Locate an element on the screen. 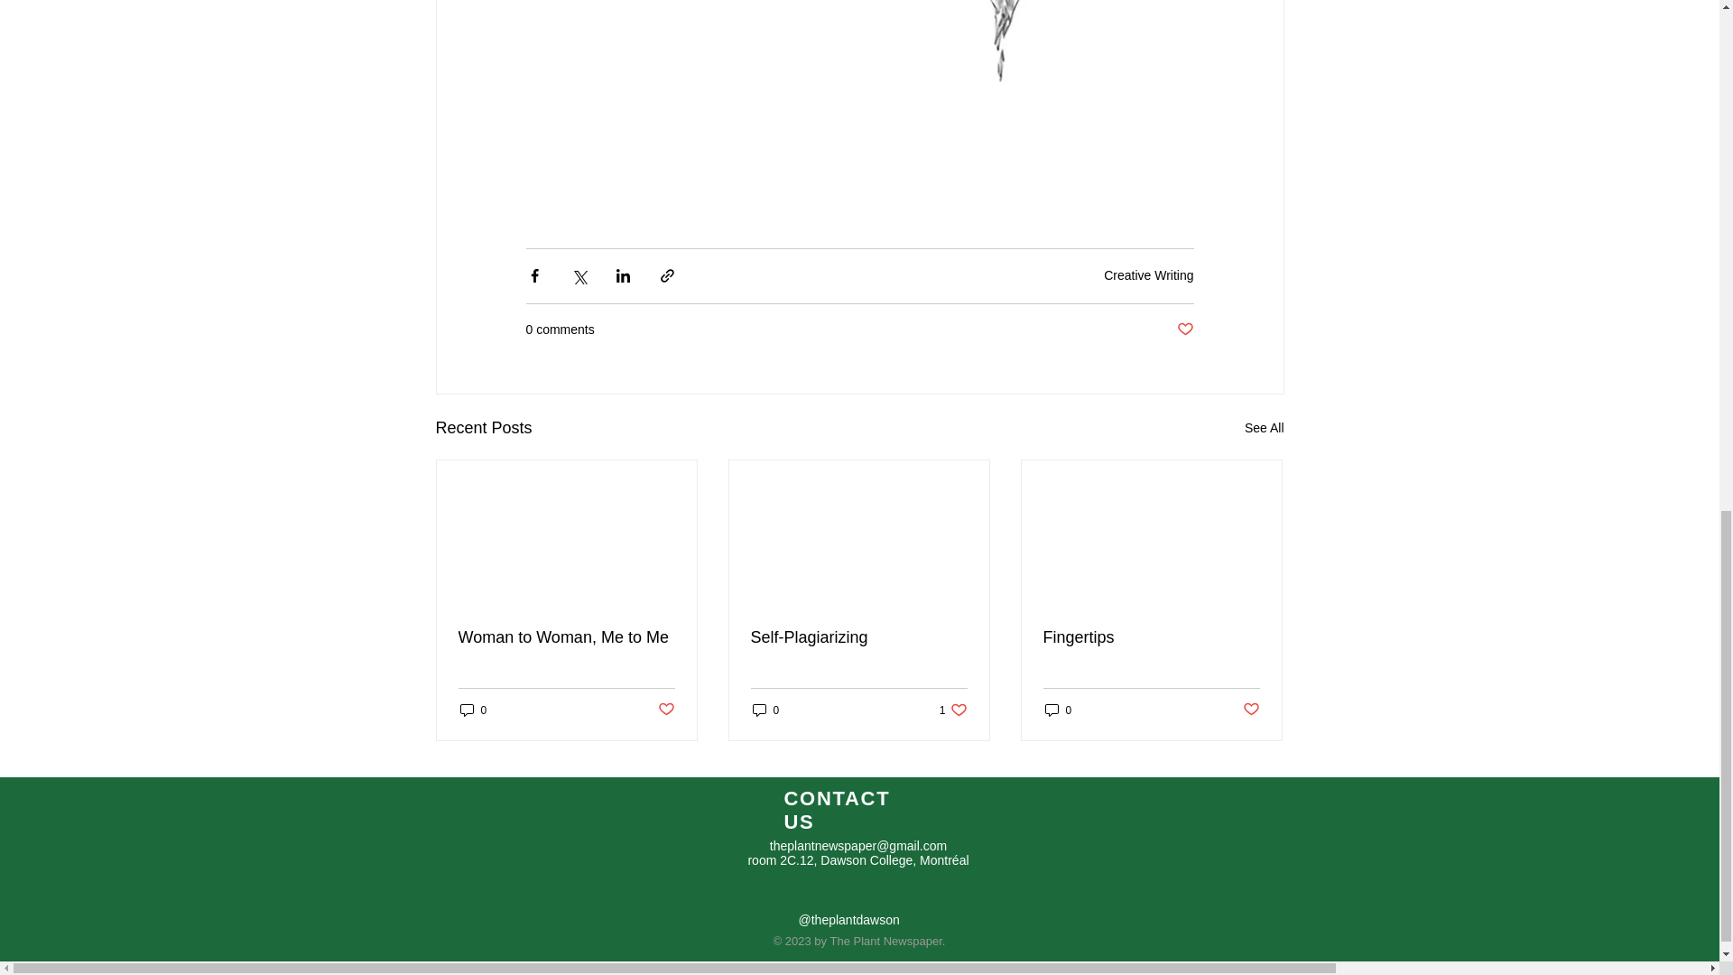 The width and height of the screenshot is (1733, 975). Creative Writing is located at coordinates (765, 710).